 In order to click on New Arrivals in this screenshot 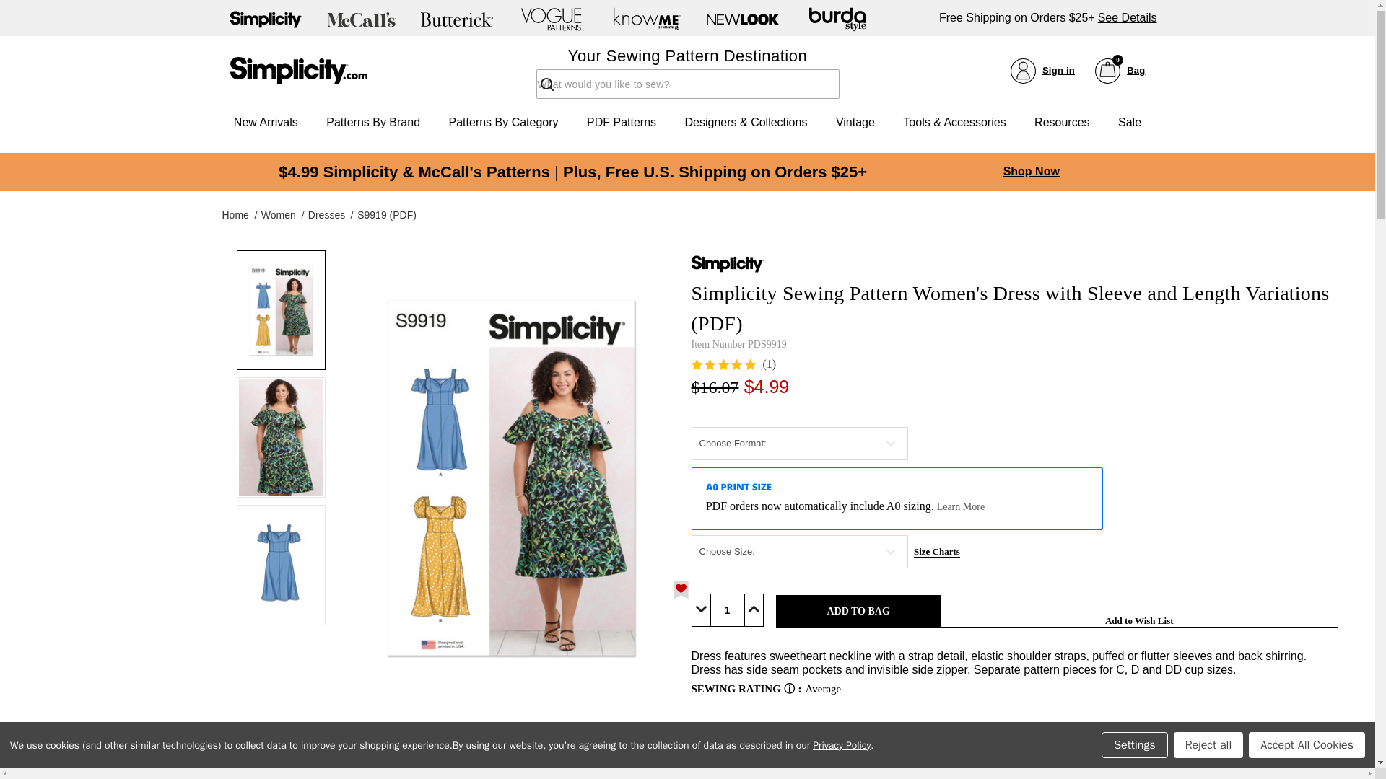, I will do `click(1119, 69)`.